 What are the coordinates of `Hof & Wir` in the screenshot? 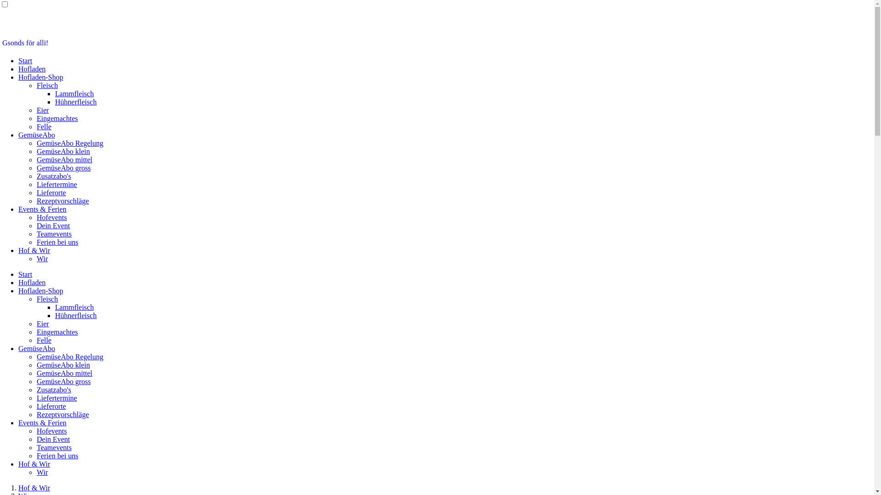 It's located at (34, 250).